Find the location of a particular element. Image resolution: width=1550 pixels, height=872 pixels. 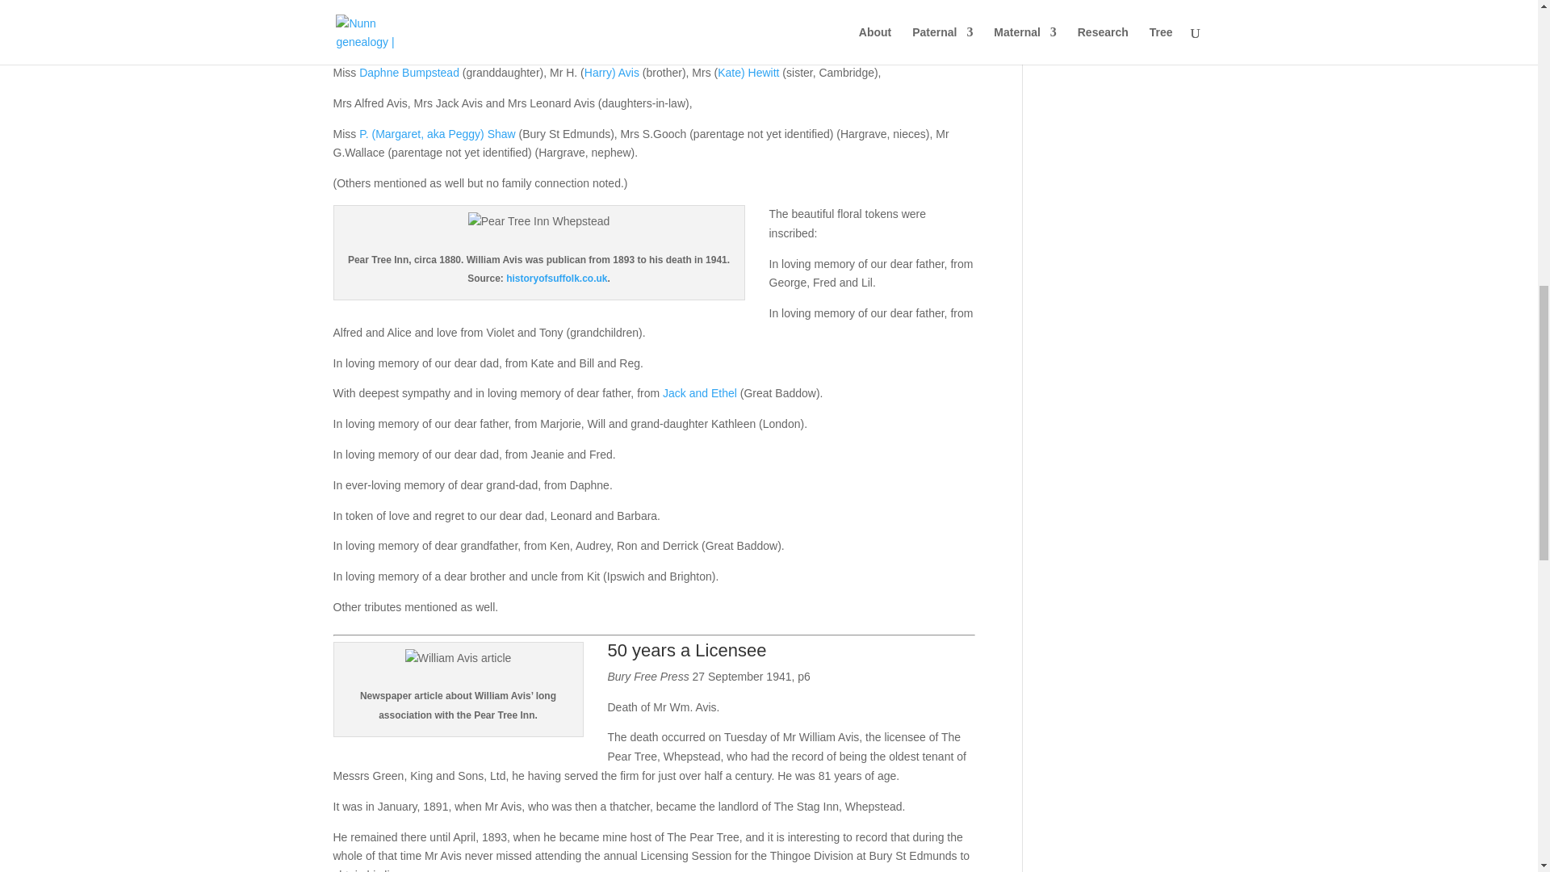

Mrs Cooley is located at coordinates (429, 42).